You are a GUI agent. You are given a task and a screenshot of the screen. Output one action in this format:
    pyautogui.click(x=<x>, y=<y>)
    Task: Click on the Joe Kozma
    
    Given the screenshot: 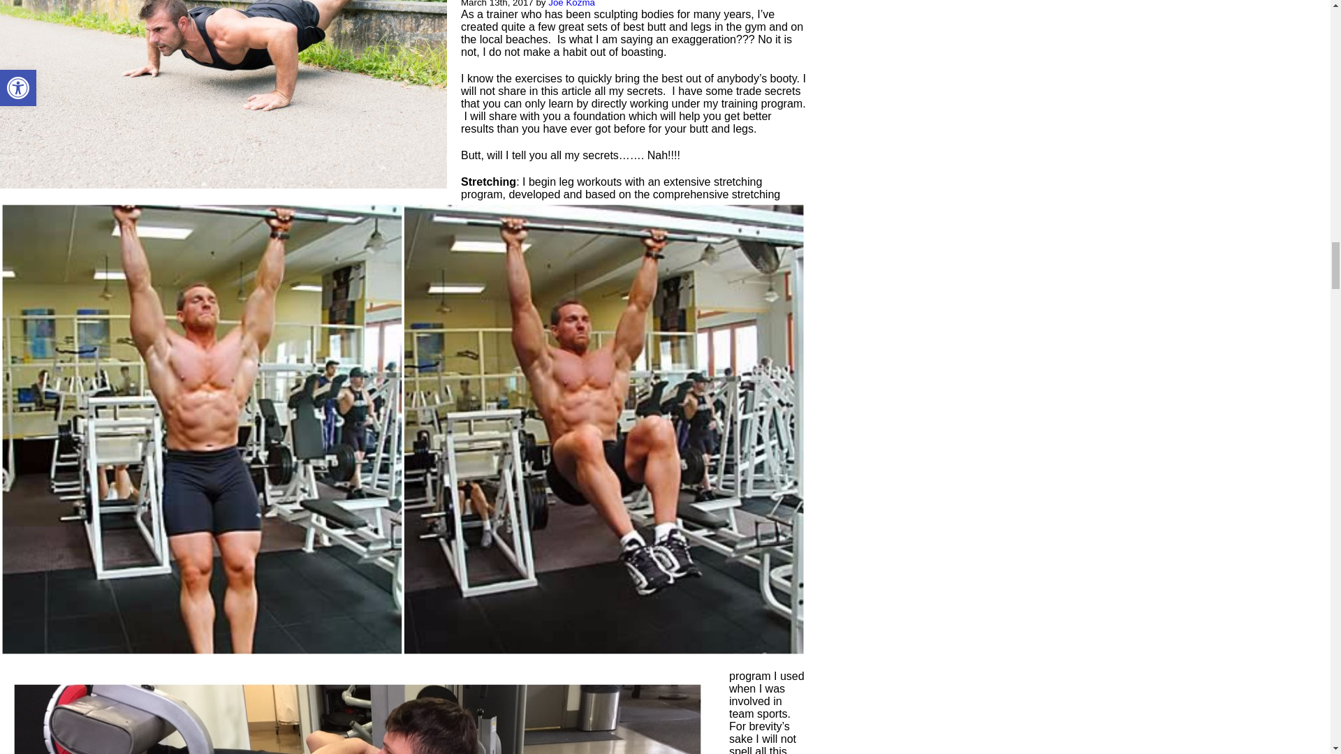 What is the action you would take?
    pyautogui.click(x=571, y=3)
    